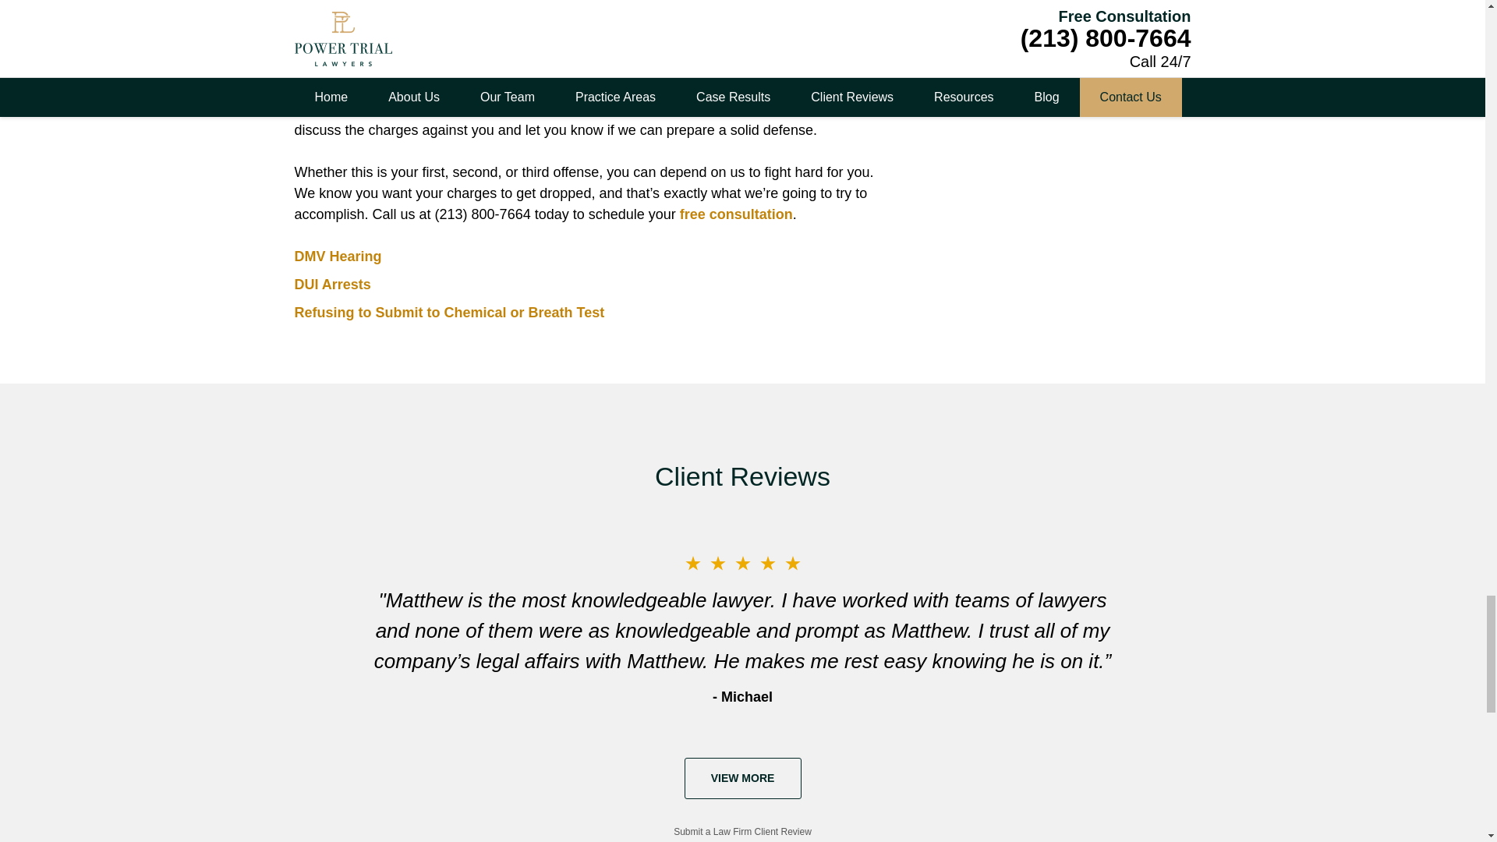 Image resolution: width=1497 pixels, height=842 pixels. I want to click on free consultation, so click(736, 214).